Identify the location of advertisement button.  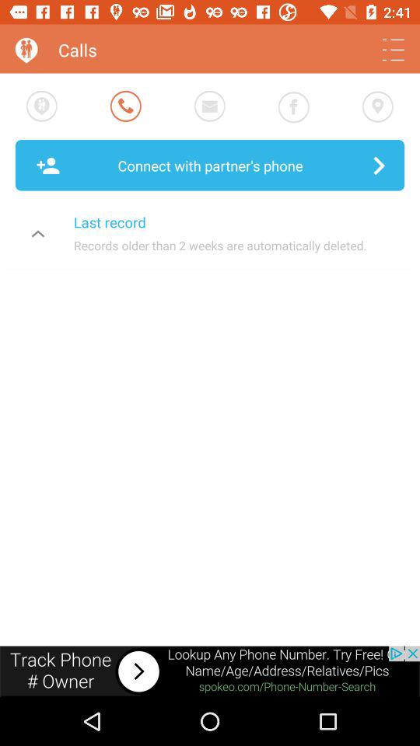
(210, 671).